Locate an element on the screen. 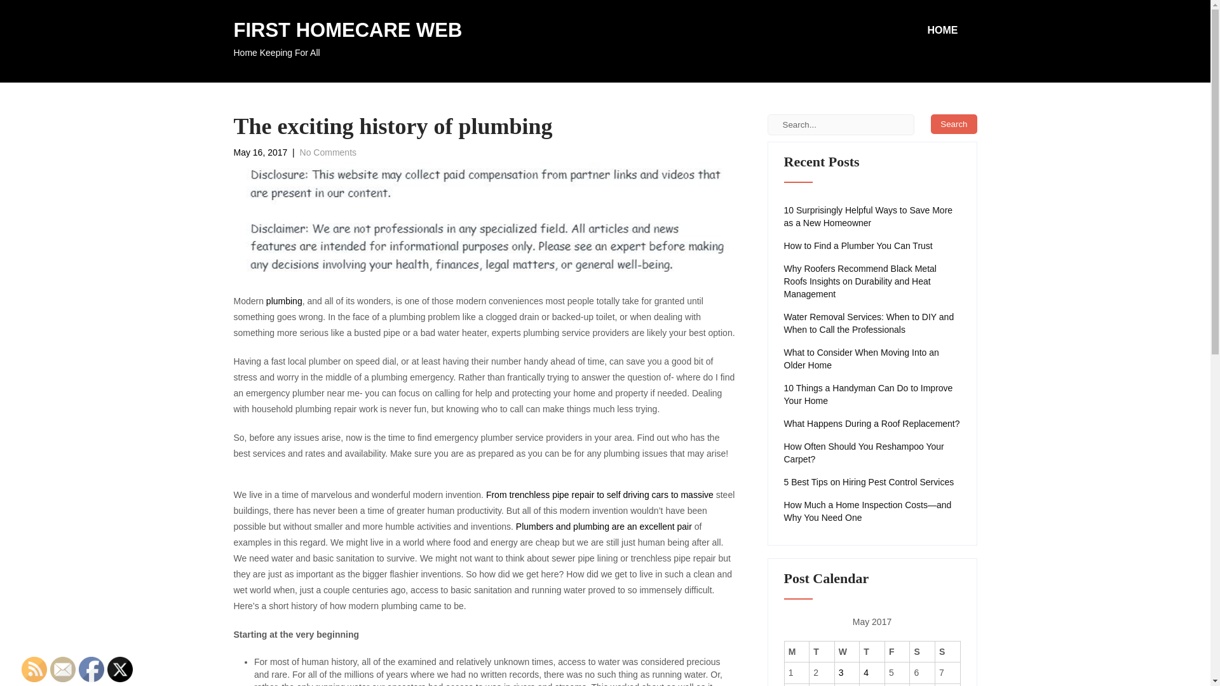 The image size is (1220, 686). Thursday is located at coordinates (91, 669).